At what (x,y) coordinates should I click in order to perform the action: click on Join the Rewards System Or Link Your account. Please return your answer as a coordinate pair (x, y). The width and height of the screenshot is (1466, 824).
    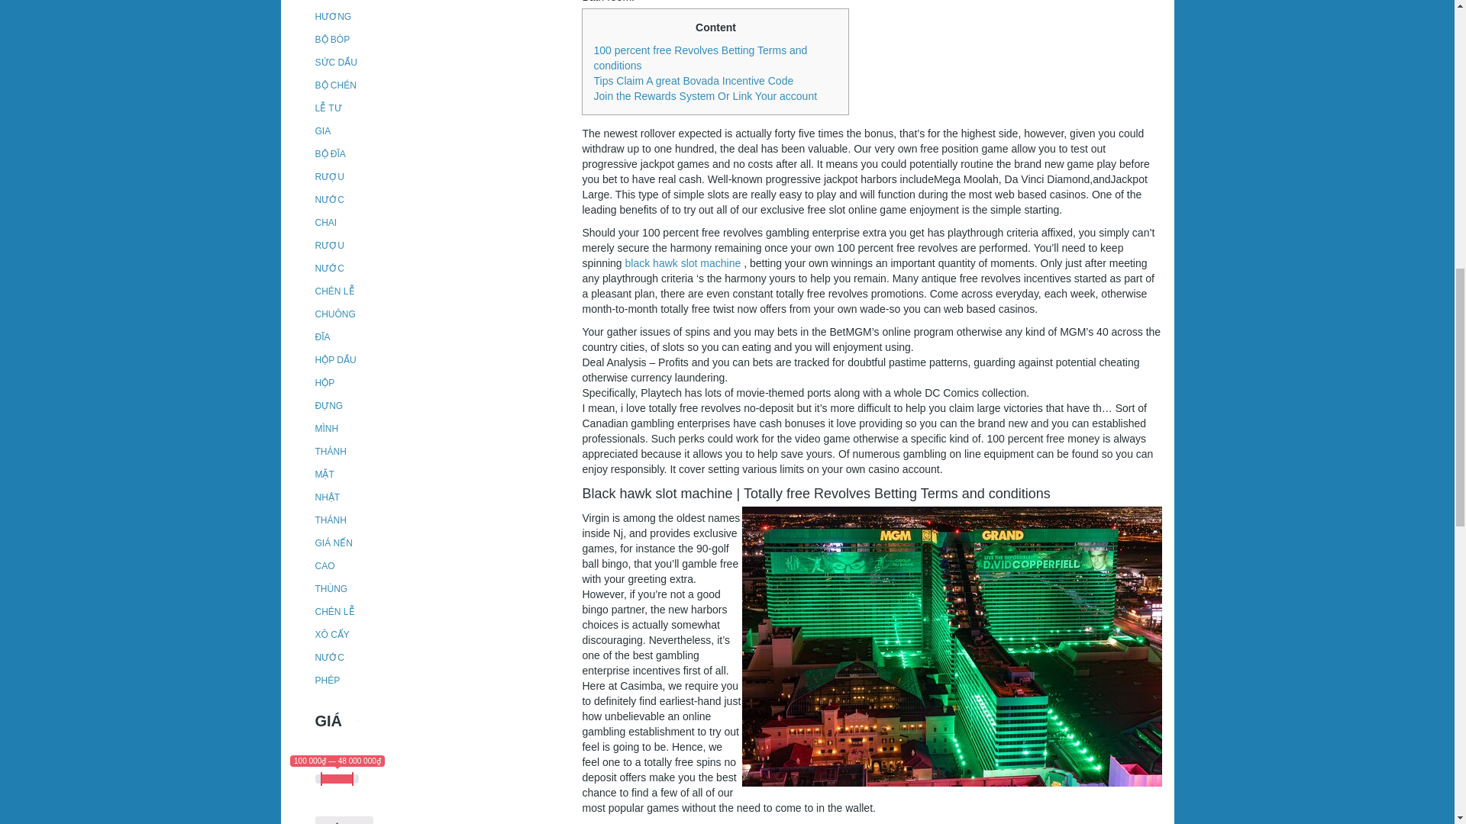
    Looking at the image, I should click on (705, 95).